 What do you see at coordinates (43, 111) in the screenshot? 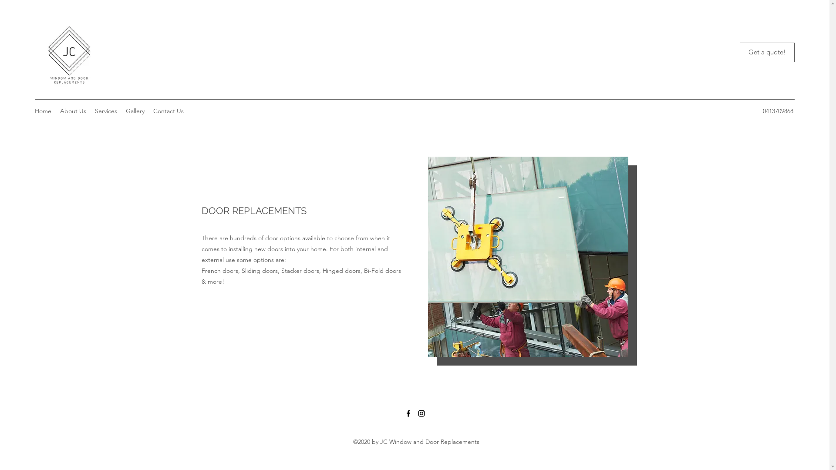
I see `Home` at bounding box center [43, 111].